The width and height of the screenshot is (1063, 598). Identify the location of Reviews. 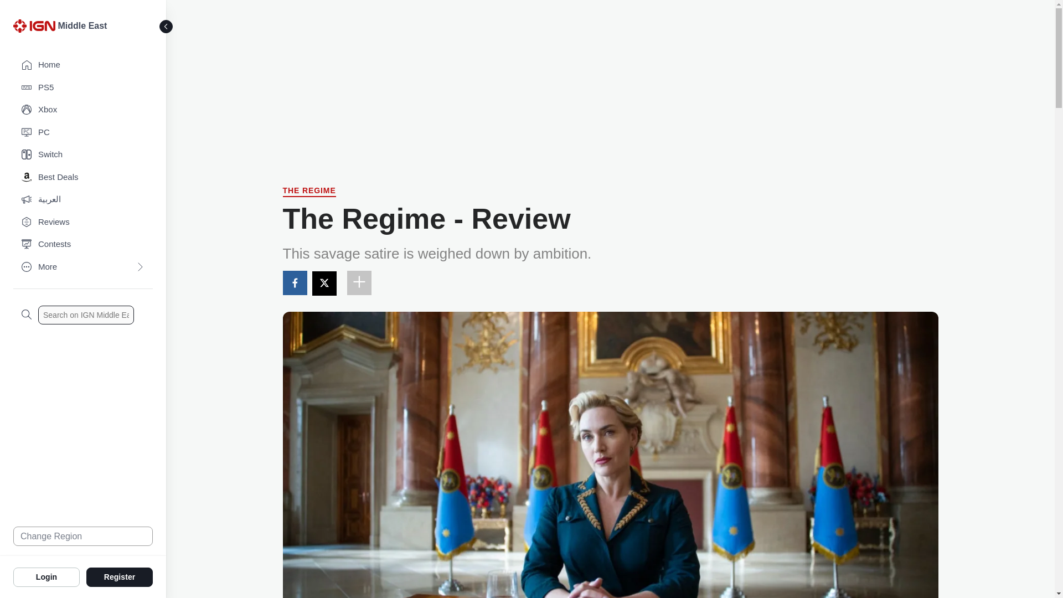
(83, 223).